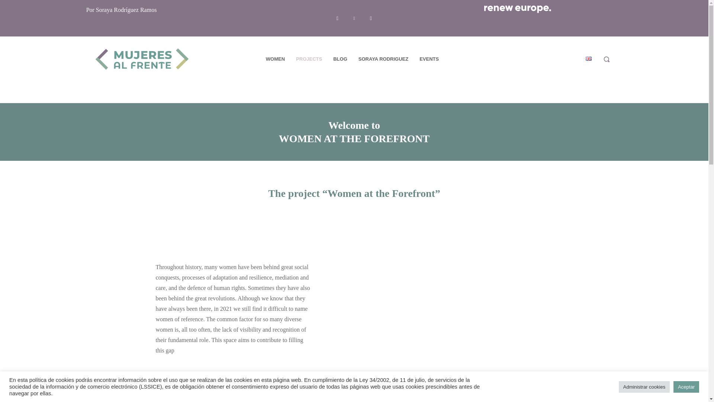 This screenshot has height=402, width=714. What do you see at coordinates (338, 18) in the screenshot?
I see `Facebook` at bounding box center [338, 18].